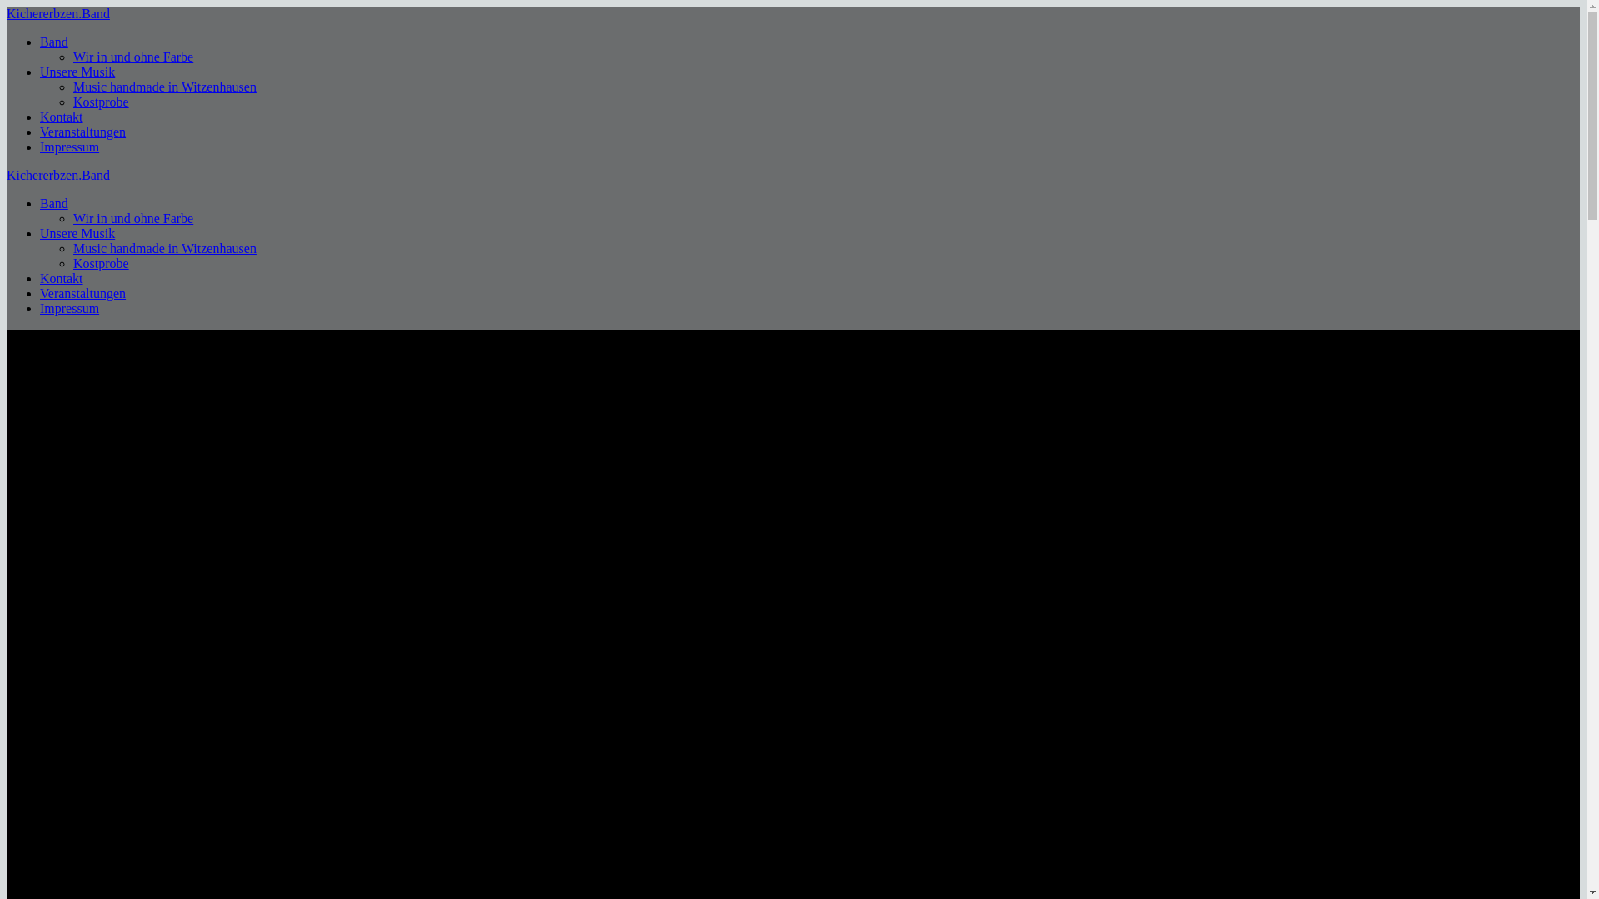  What do you see at coordinates (133, 218) in the screenshot?
I see `Wir in und ohne Farbe` at bounding box center [133, 218].